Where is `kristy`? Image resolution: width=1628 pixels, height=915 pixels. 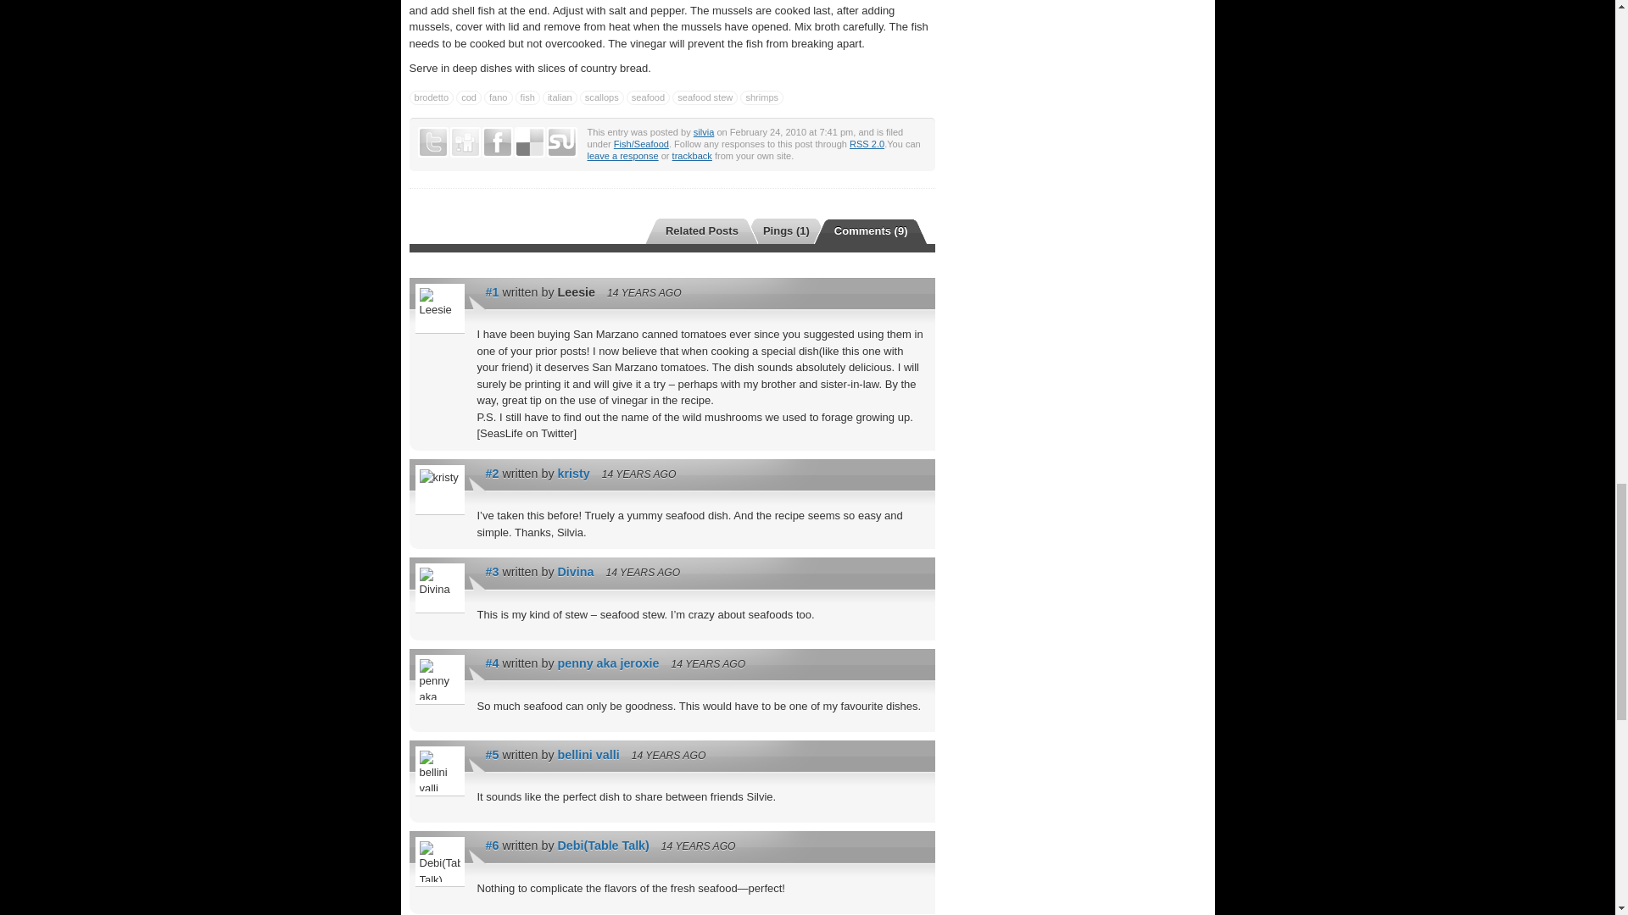 kristy is located at coordinates (573, 473).